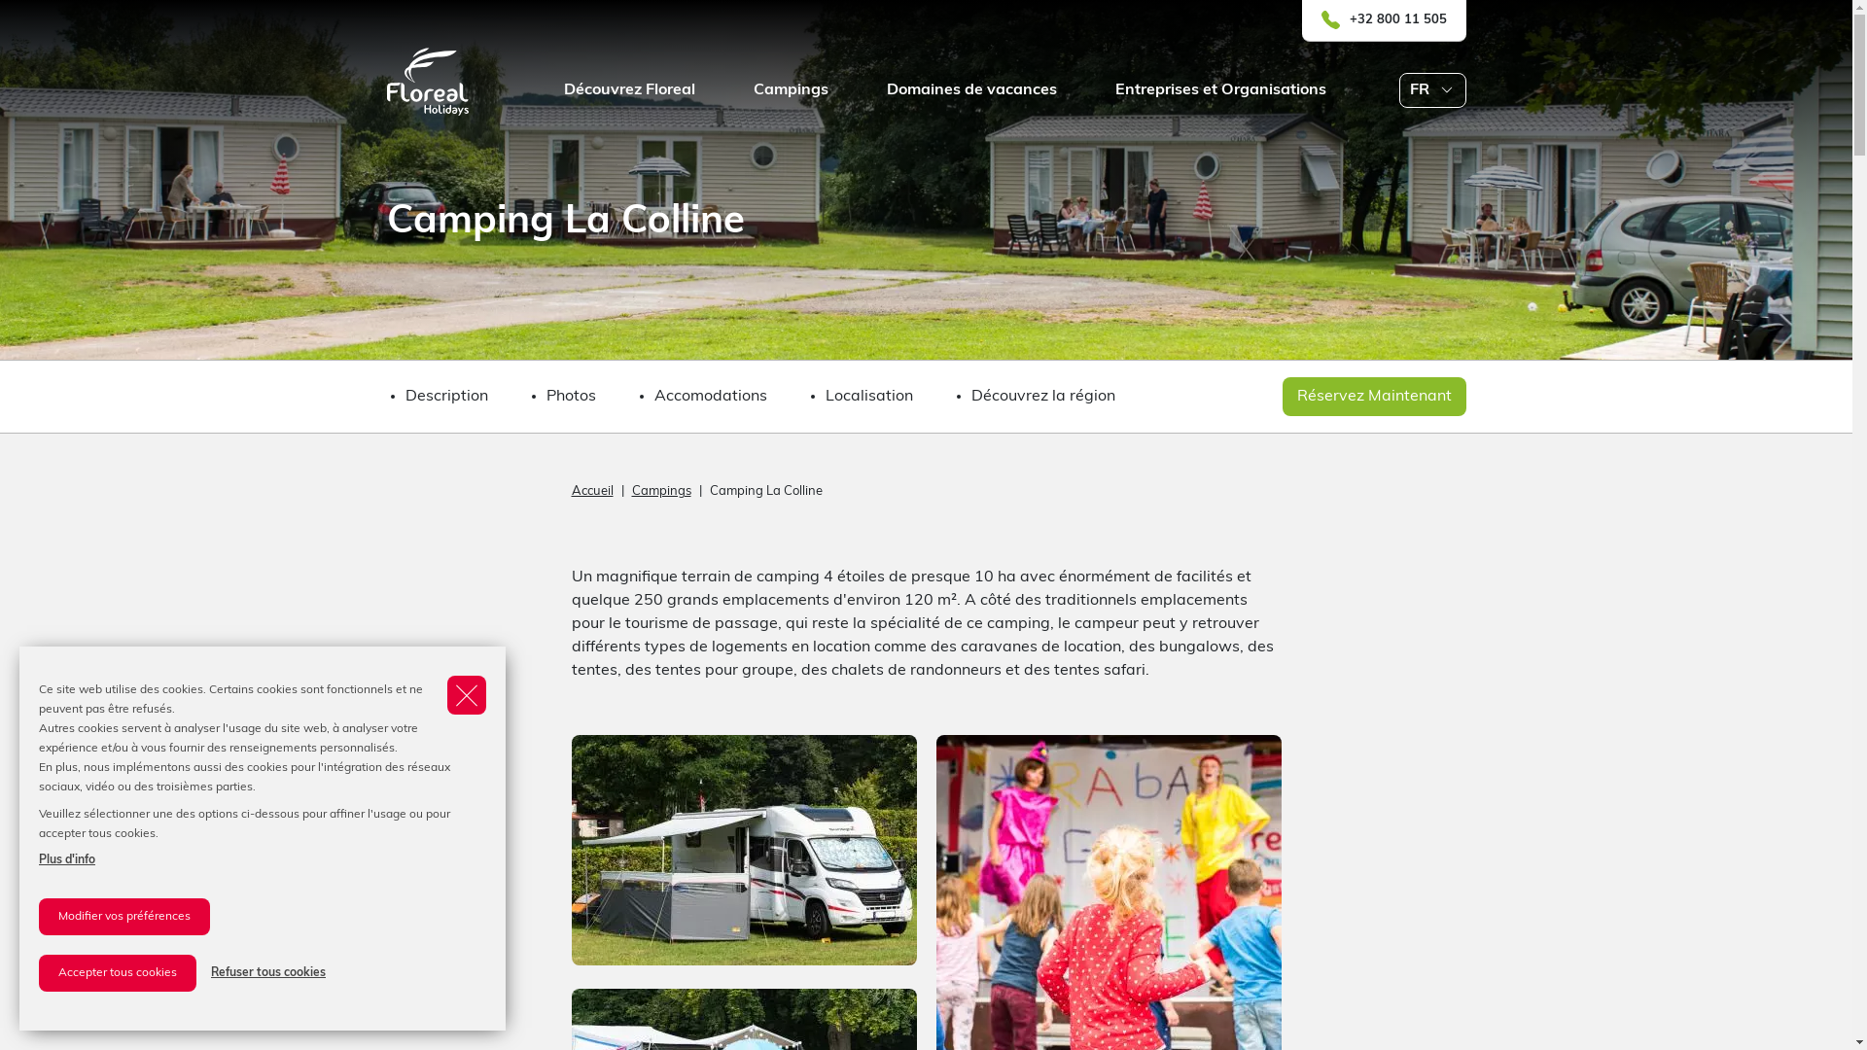 The height and width of the screenshot is (1050, 1867). Describe the element at coordinates (819, 89) in the screenshot. I see `Campings` at that location.